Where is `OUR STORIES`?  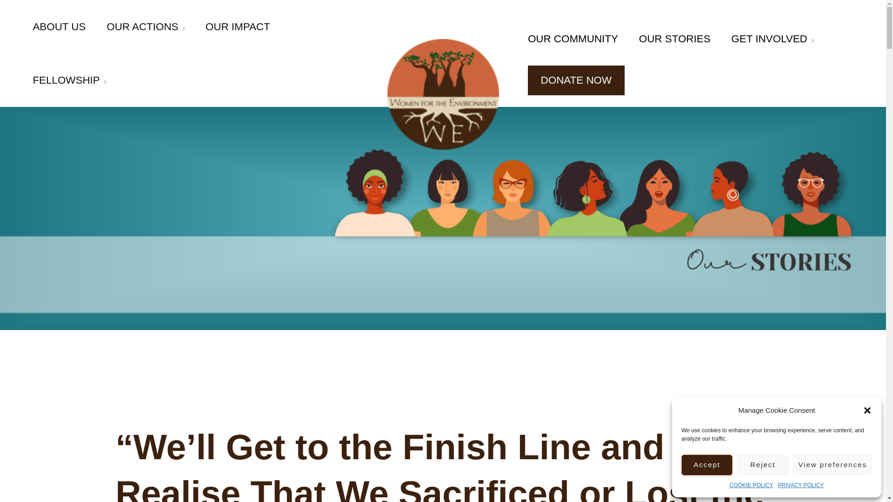
OUR STORIES is located at coordinates (674, 39).